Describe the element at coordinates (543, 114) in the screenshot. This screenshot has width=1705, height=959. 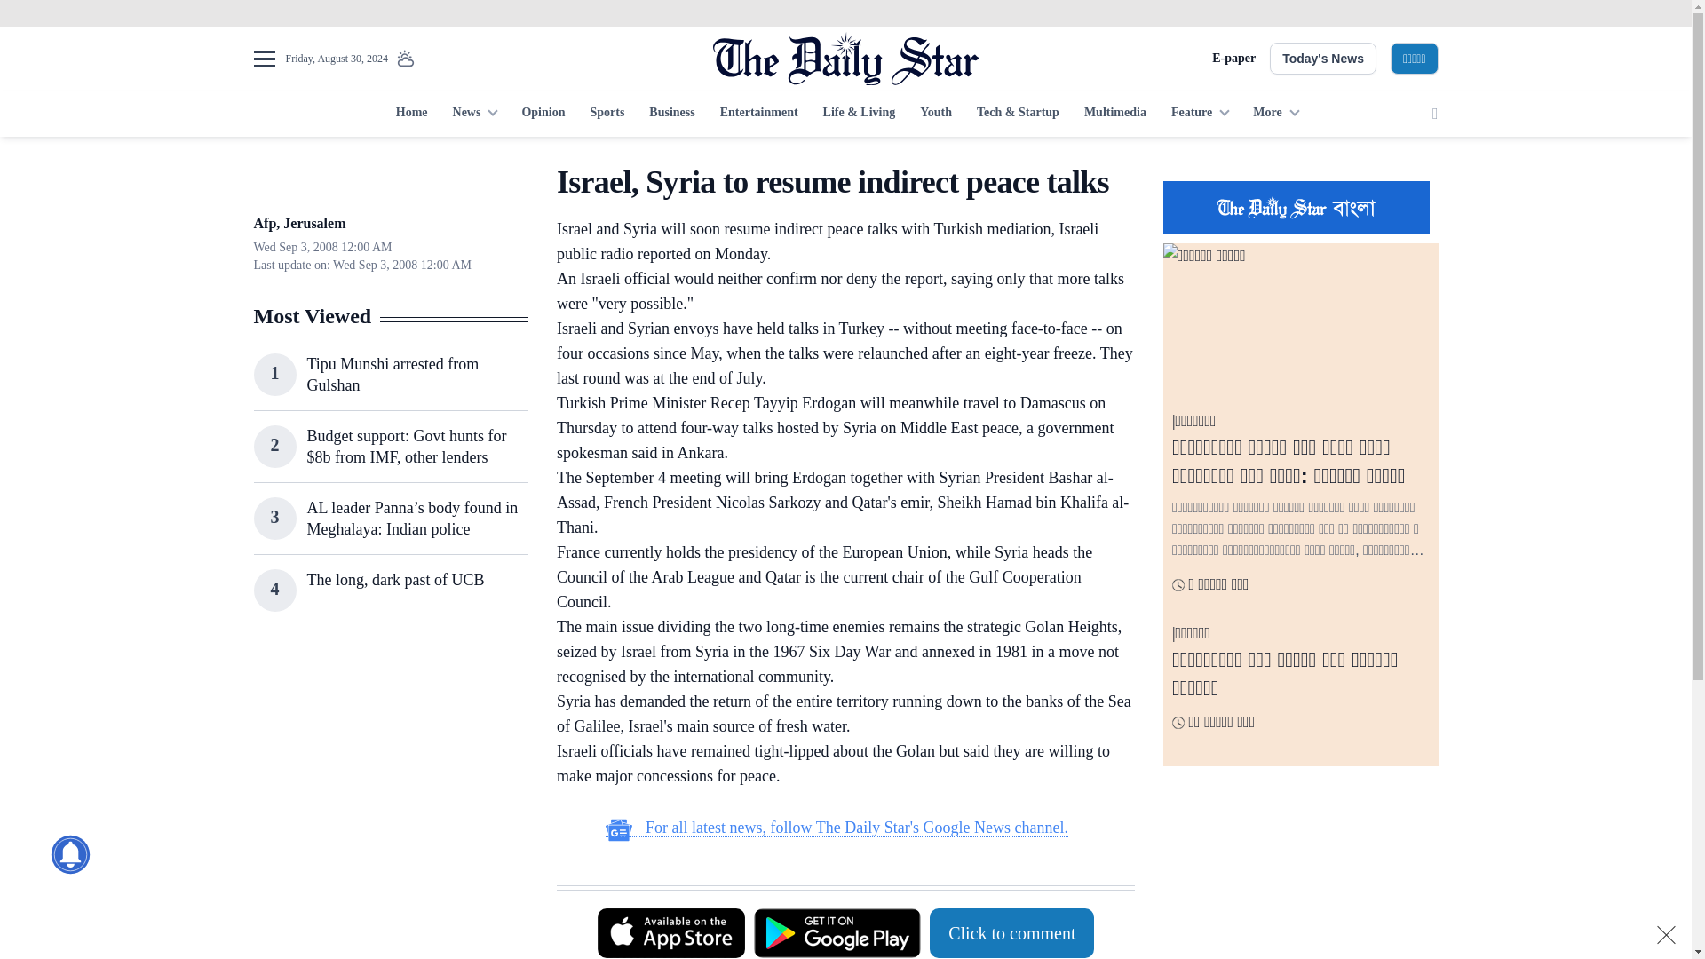
I see `Opinion` at that location.